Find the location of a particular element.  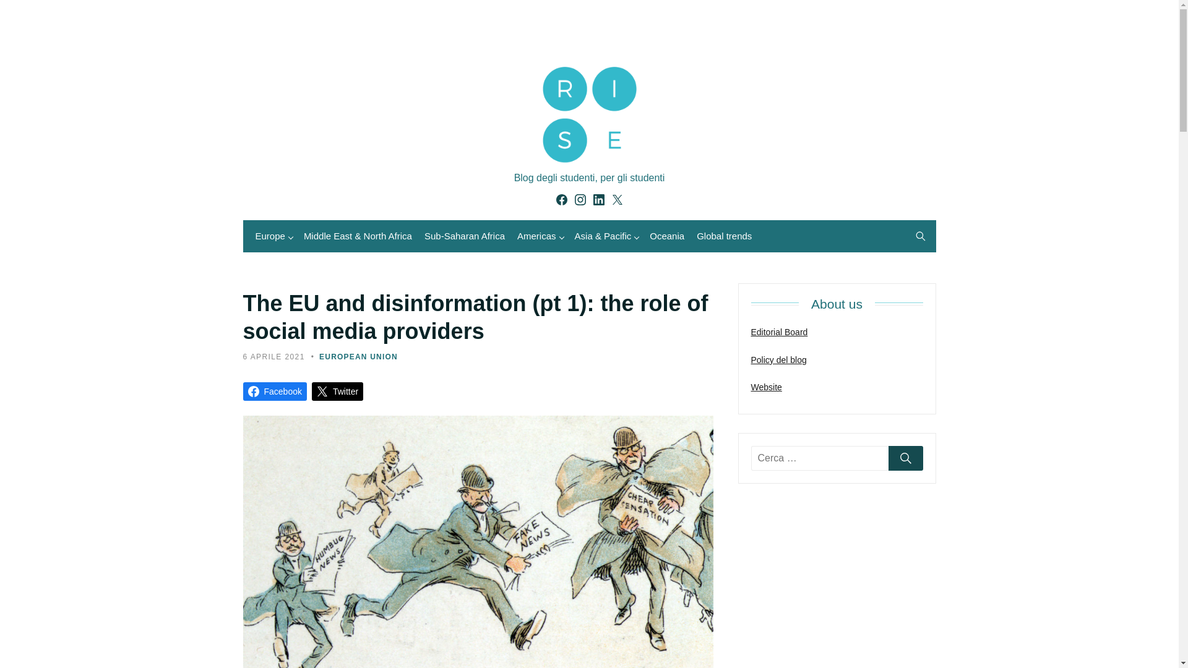

Twitter is located at coordinates (616, 199).